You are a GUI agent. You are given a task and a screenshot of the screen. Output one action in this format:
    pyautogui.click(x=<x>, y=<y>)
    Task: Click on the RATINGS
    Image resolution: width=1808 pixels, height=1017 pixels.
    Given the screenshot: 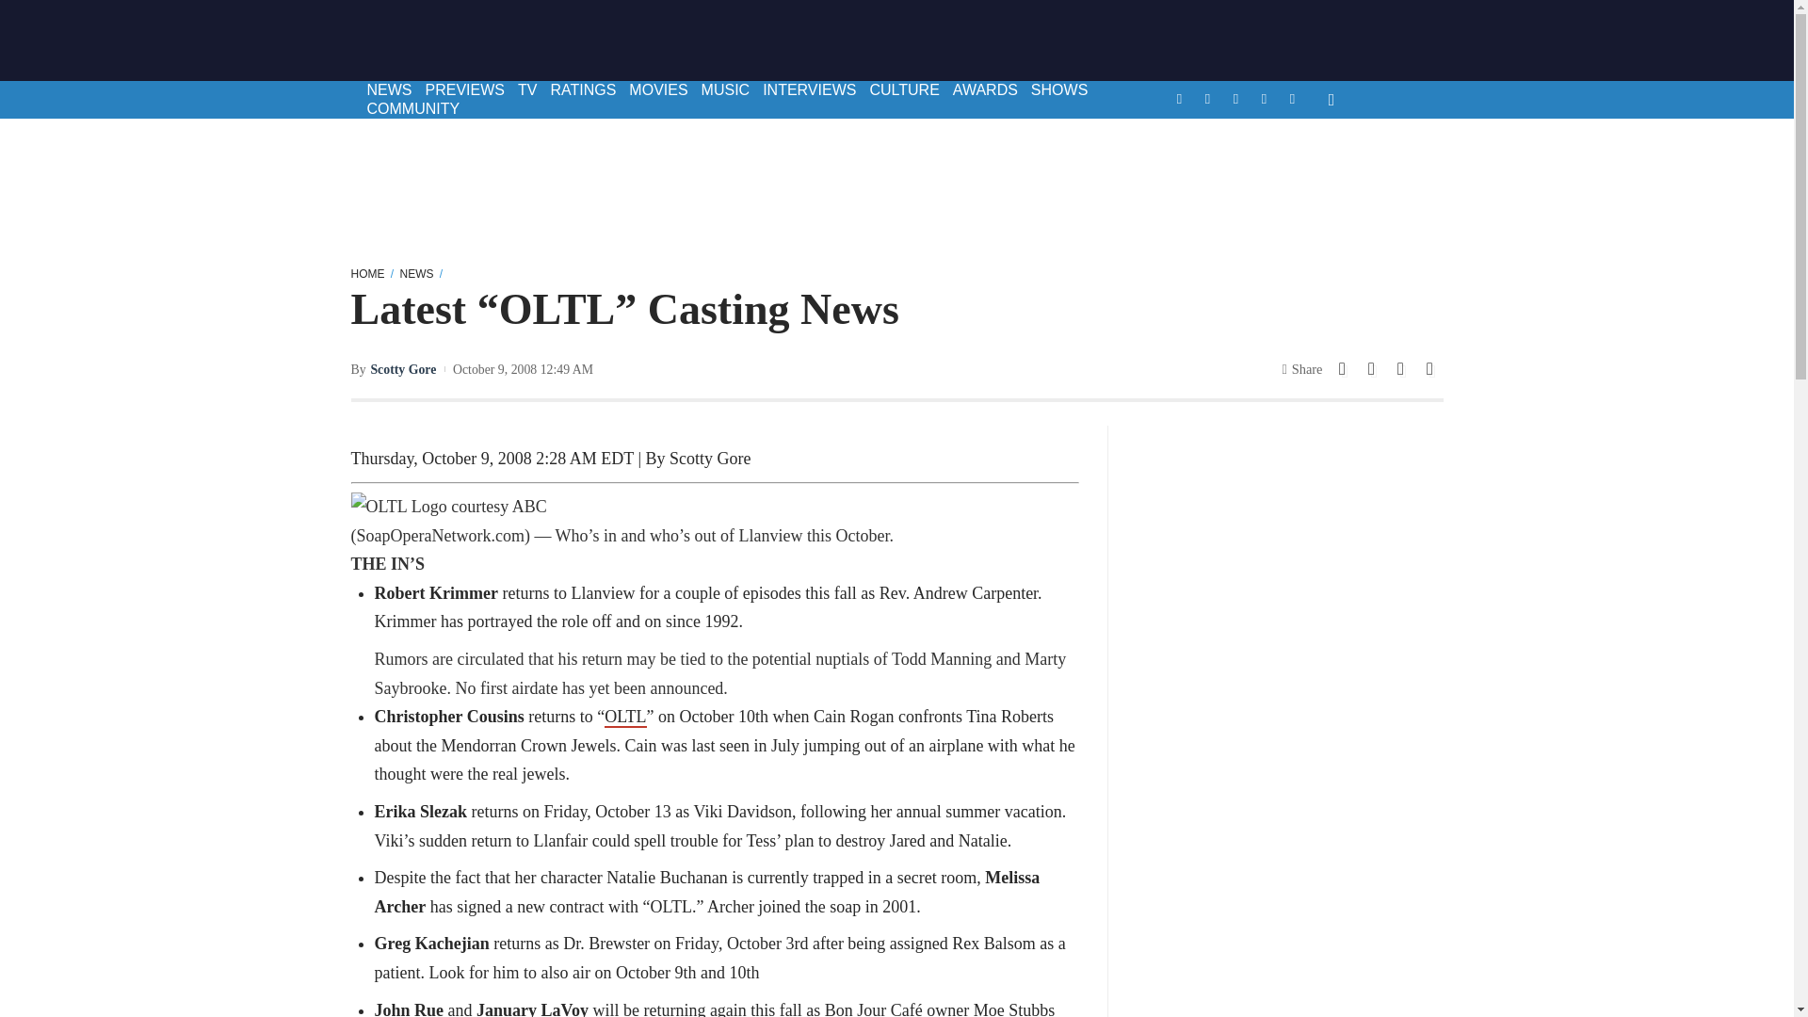 What is the action you would take?
    pyautogui.click(x=582, y=90)
    